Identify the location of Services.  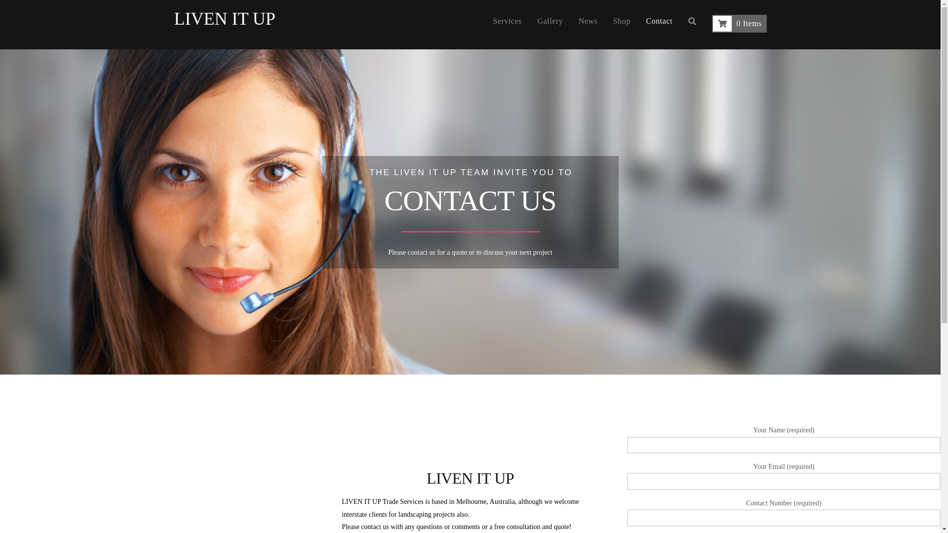
(507, 25).